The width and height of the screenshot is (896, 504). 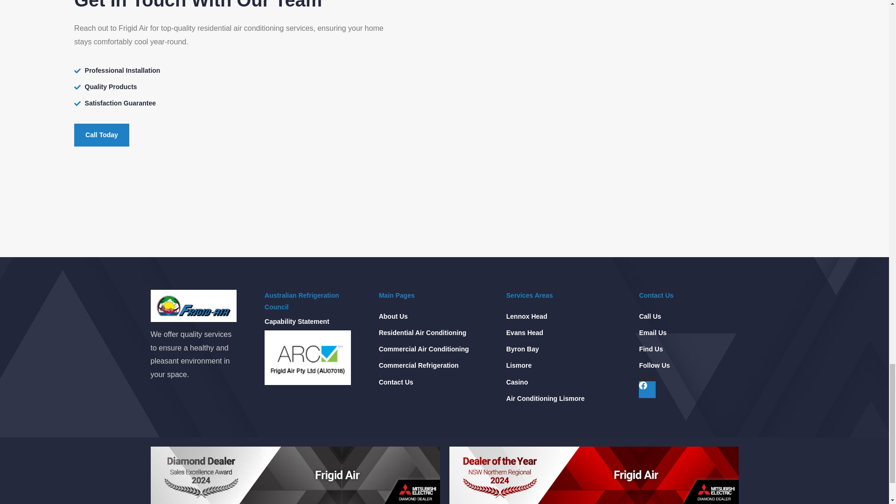 What do you see at coordinates (525, 332) in the screenshot?
I see `Evans Head` at bounding box center [525, 332].